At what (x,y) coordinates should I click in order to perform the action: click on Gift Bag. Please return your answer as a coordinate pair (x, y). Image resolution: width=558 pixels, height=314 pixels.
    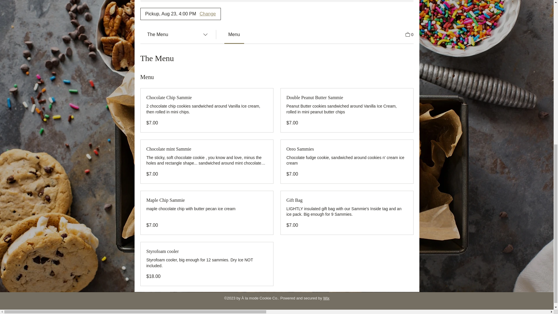
    Looking at the image, I should click on (347, 200).